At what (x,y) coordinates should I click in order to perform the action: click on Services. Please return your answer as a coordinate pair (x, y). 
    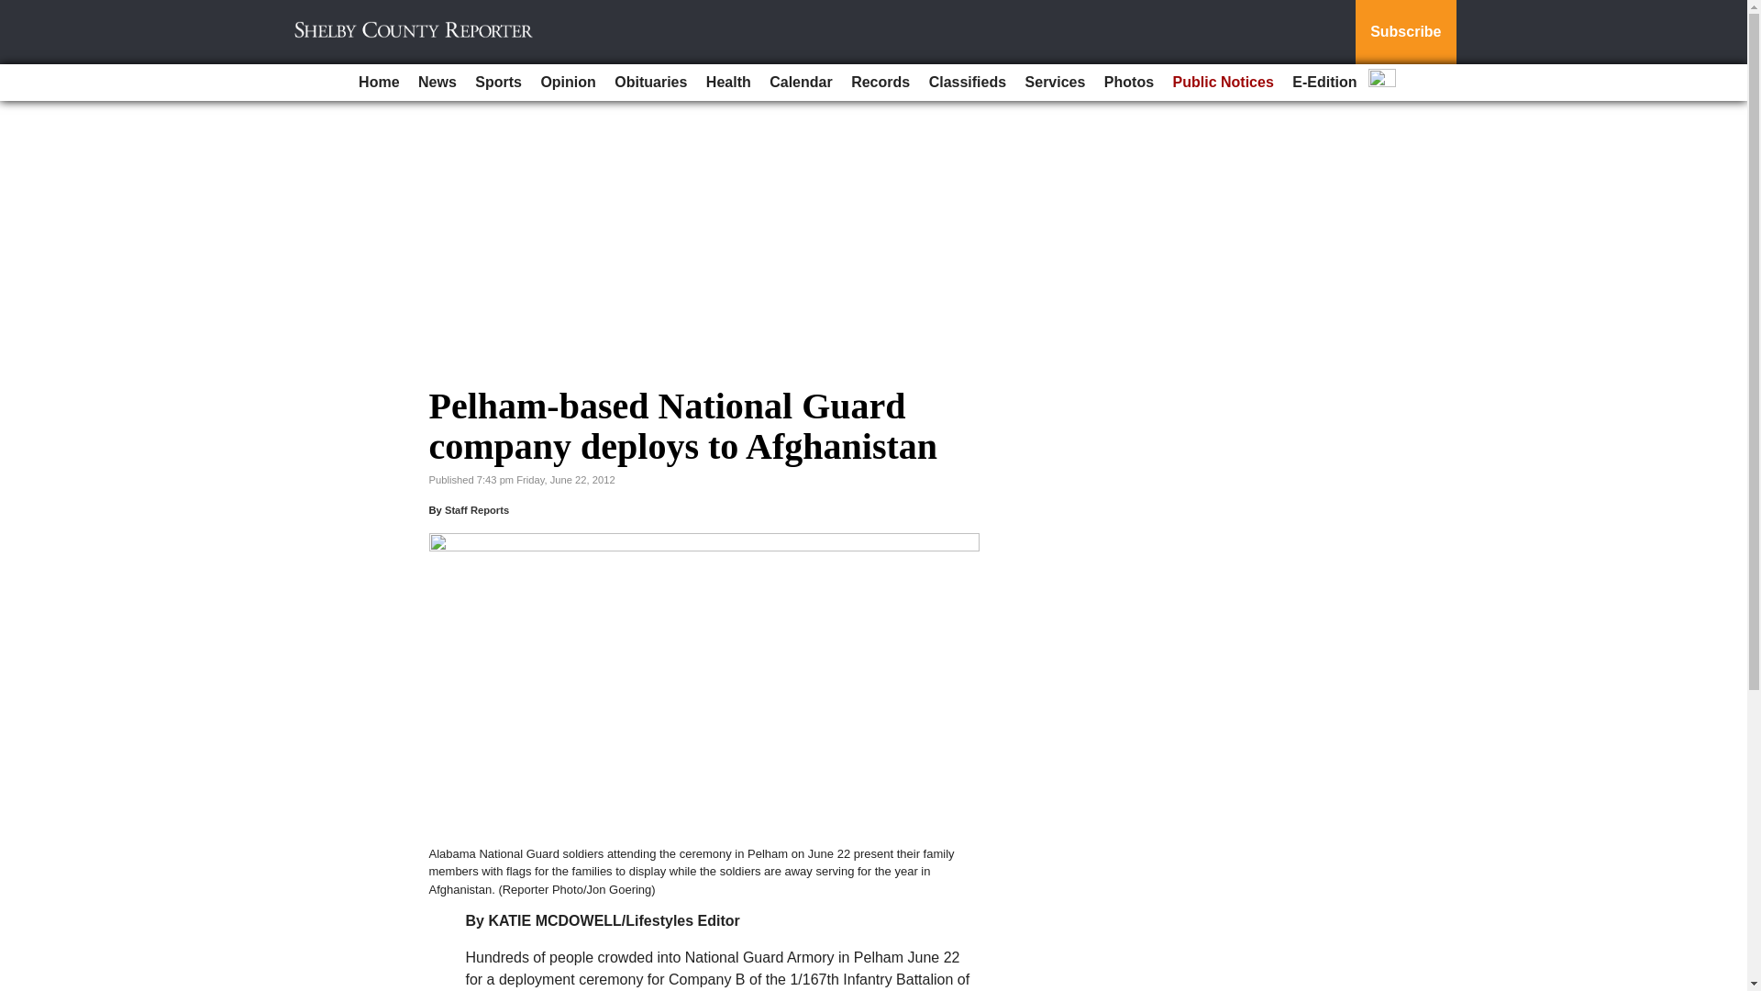
    Looking at the image, I should click on (1055, 83).